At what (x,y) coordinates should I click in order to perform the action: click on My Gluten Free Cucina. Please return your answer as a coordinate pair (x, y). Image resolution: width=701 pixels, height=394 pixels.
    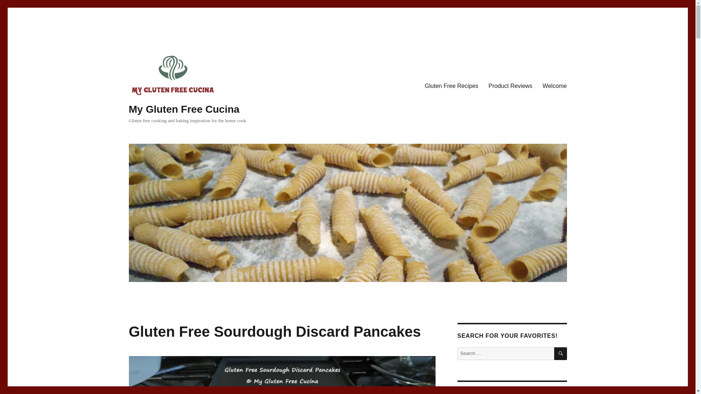
    Looking at the image, I should click on (183, 109).